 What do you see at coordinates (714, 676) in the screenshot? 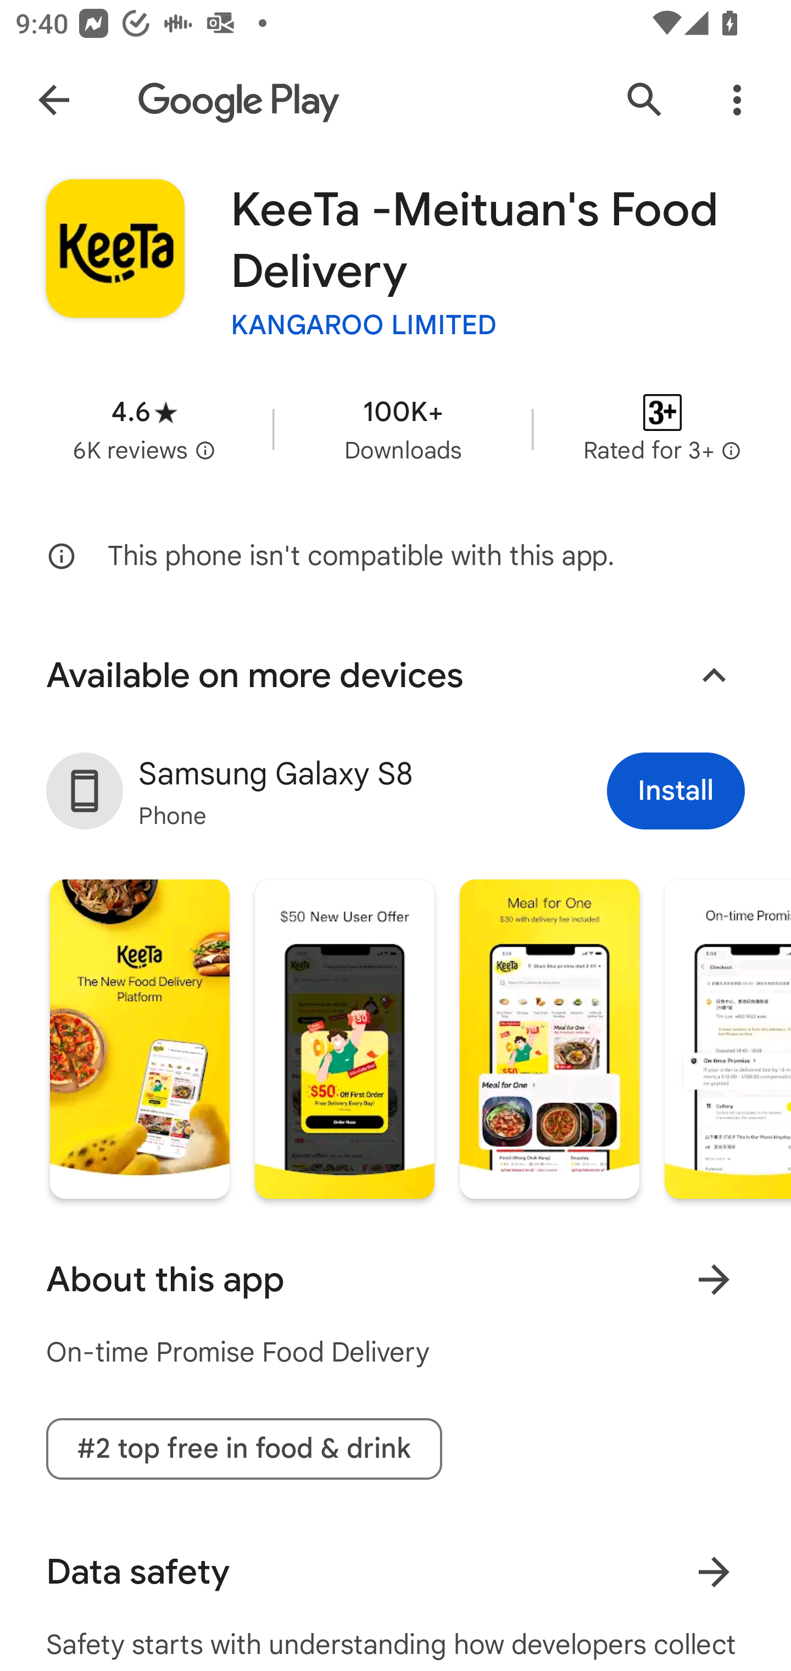
I see `Collapse` at bounding box center [714, 676].